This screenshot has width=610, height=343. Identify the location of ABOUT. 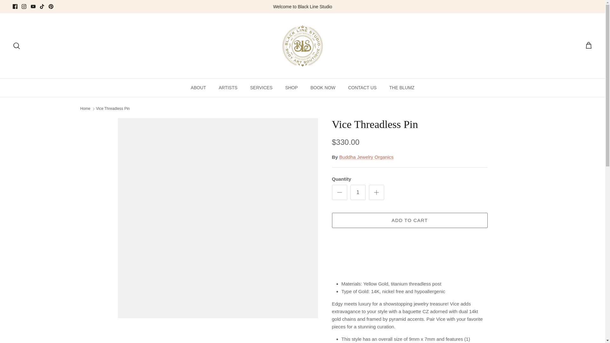
(198, 88).